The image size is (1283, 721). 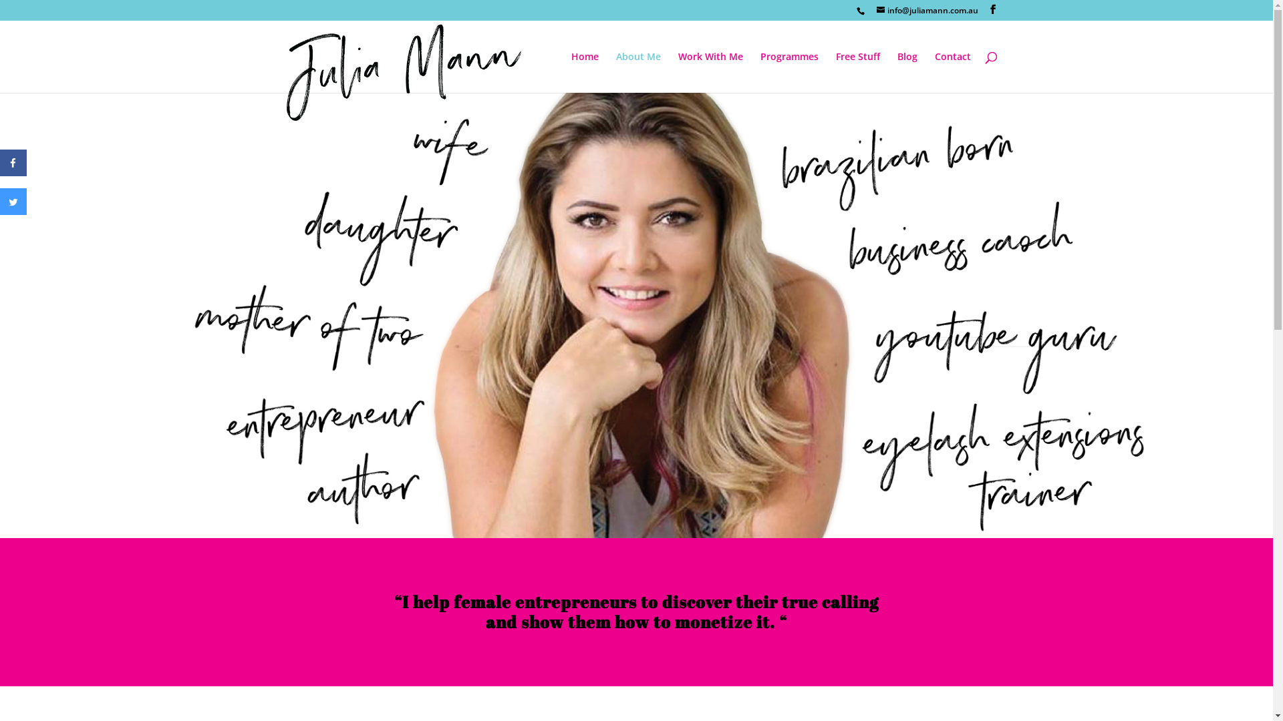 I want to click on Share on Facebook, so click(x=13, y=172).